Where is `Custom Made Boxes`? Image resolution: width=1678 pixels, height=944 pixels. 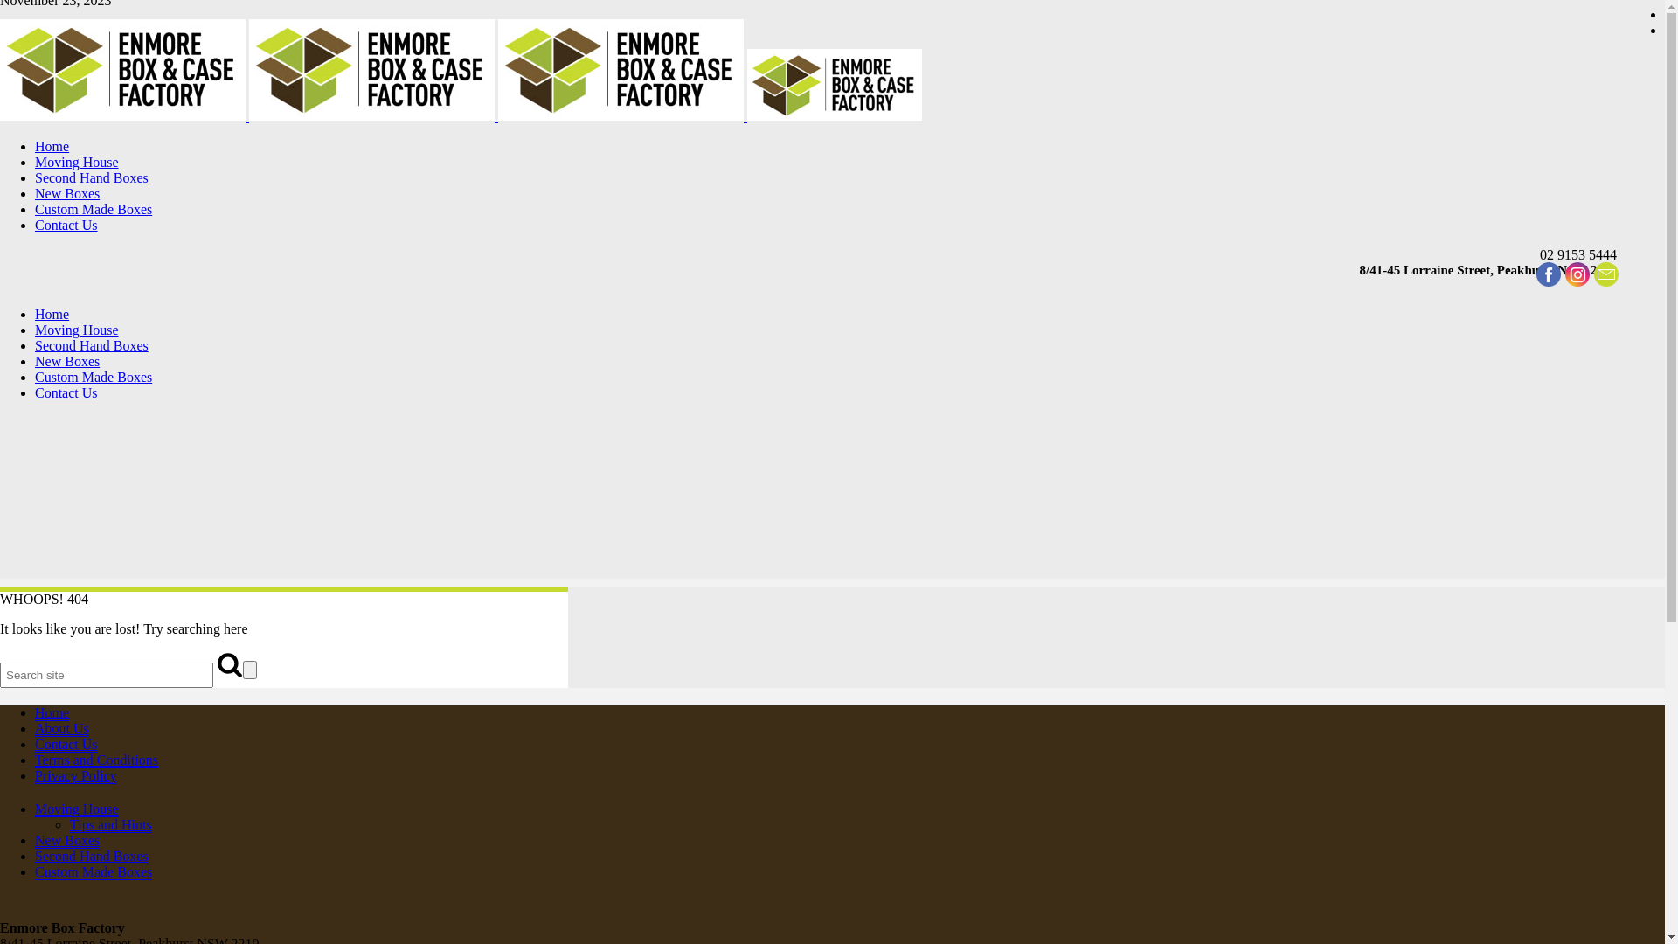 Custom Made Boxes is located at coordinates (94, 872).